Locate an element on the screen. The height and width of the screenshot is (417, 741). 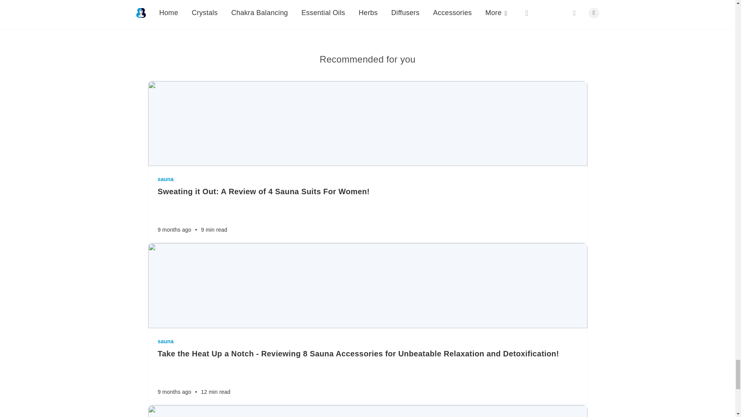
Sweating it Out: A Review of 4 Sauna Suits For Women! is located at coordinates (367, 191).